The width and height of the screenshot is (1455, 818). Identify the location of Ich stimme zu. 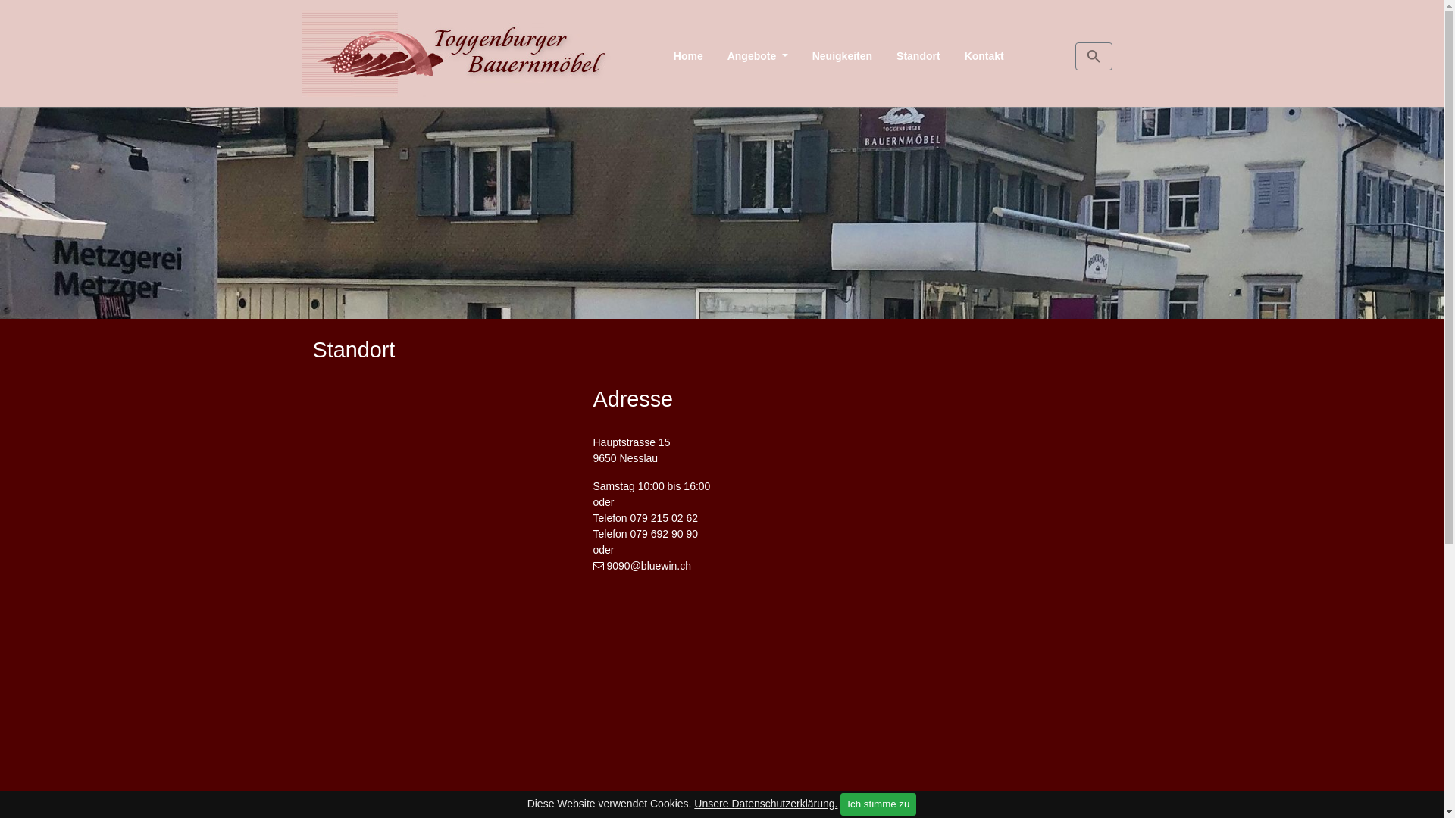
(878, 804).